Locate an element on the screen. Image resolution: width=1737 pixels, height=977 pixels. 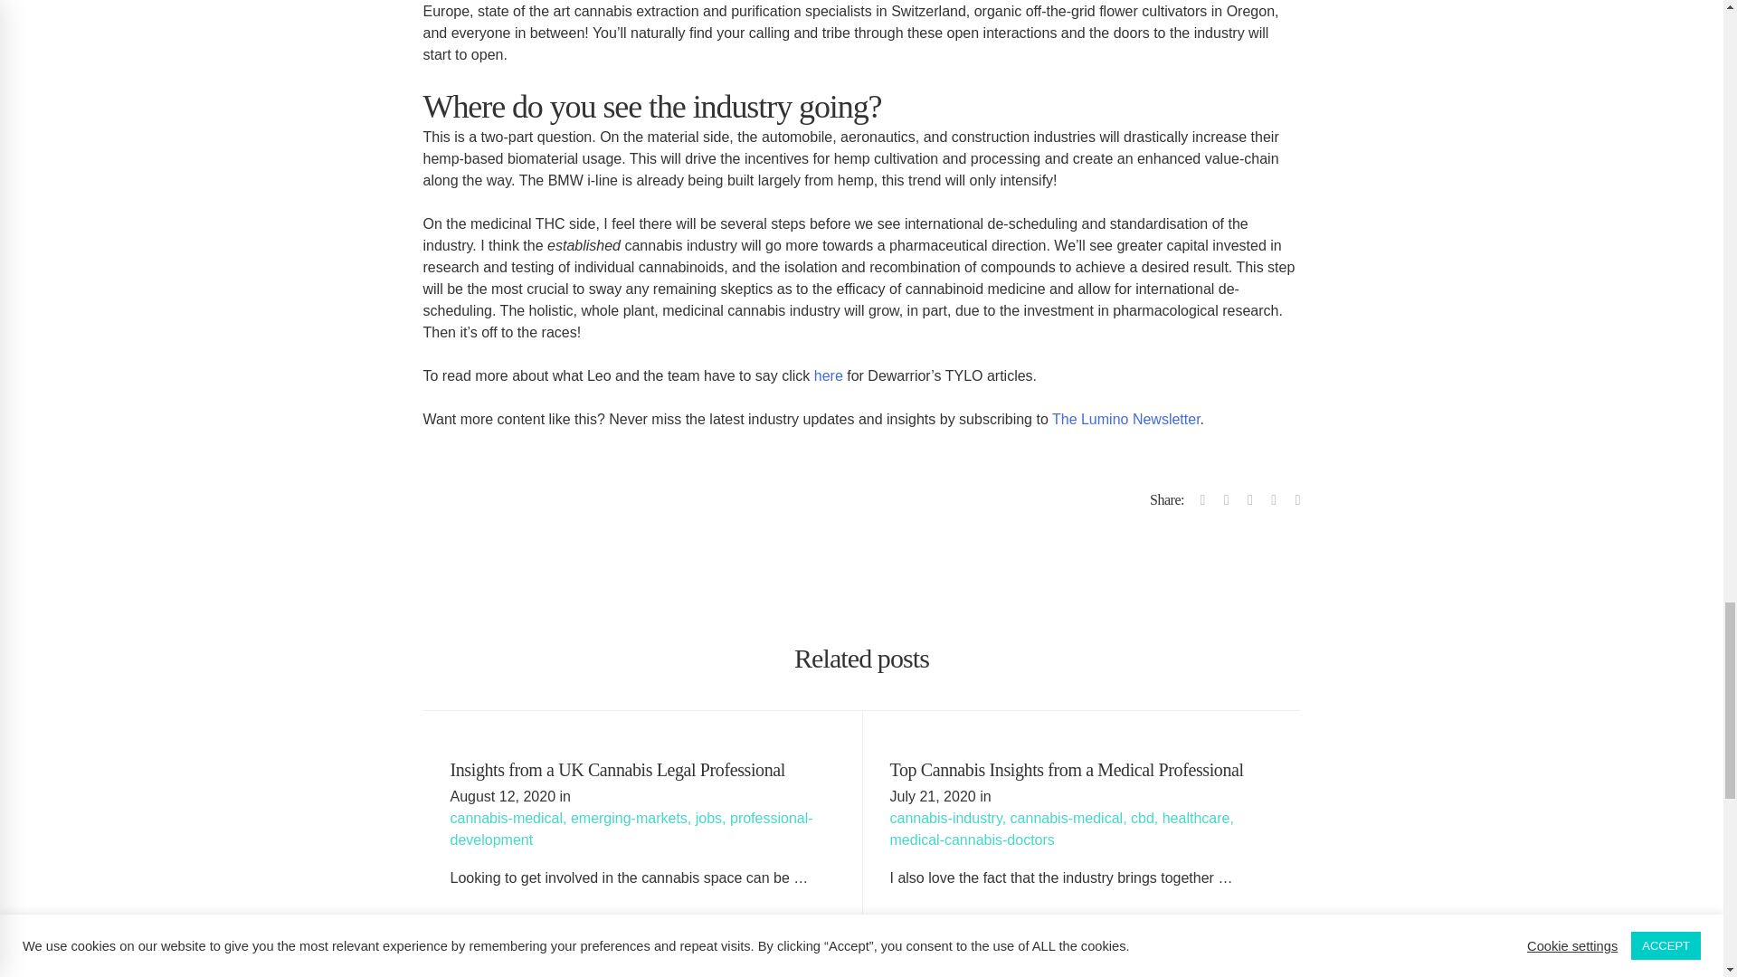
cbd is located at coordinates (1142, 818).